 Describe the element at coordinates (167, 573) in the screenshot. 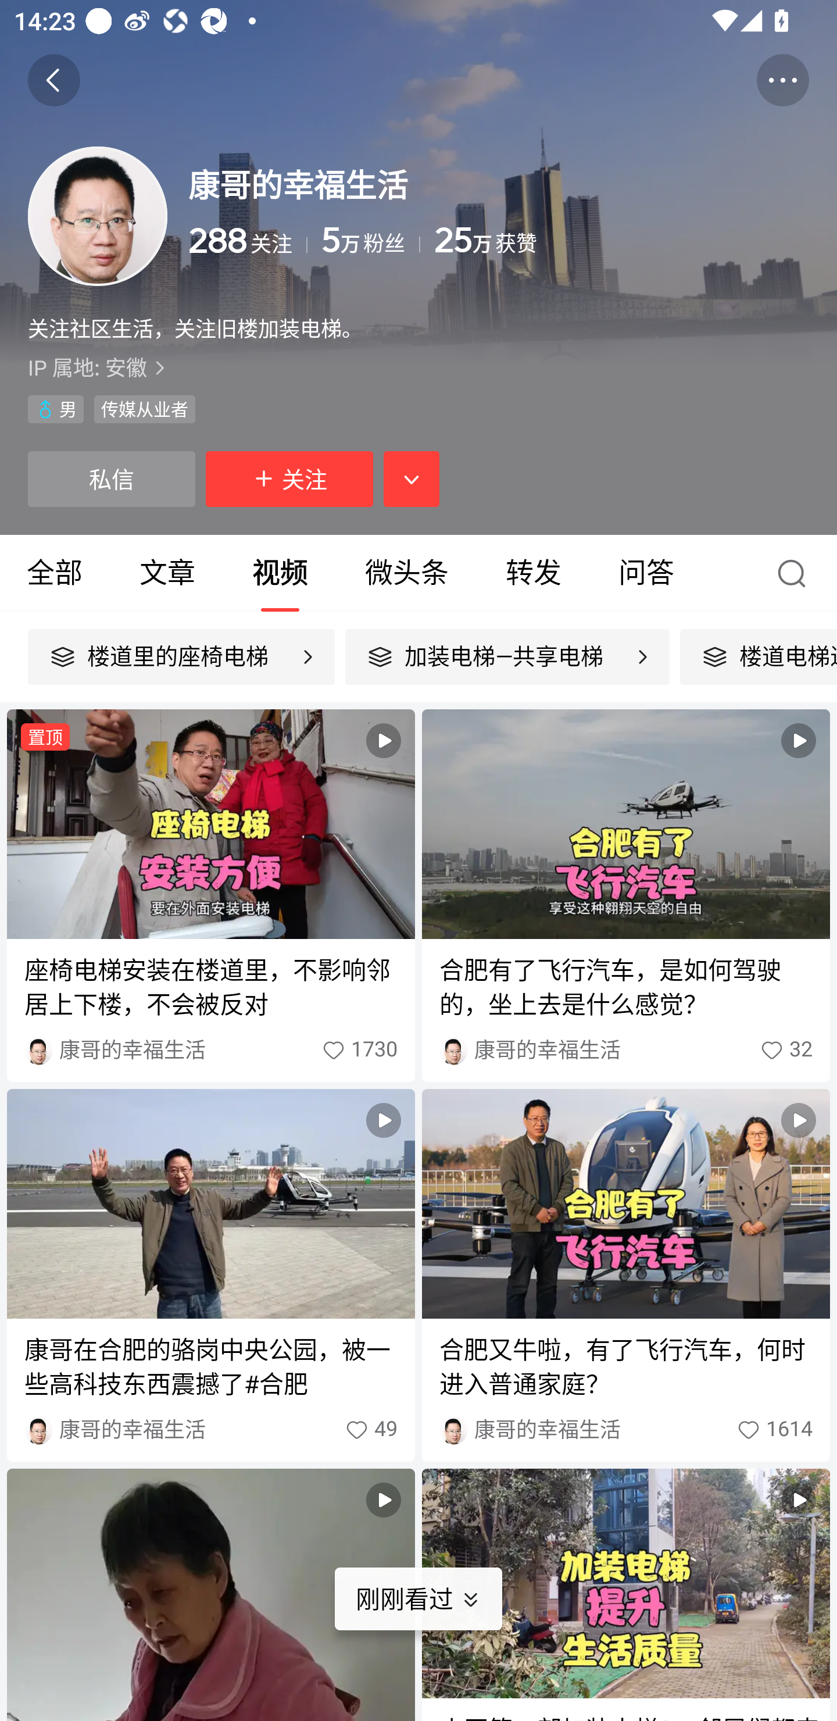

I see `文章` at that location.